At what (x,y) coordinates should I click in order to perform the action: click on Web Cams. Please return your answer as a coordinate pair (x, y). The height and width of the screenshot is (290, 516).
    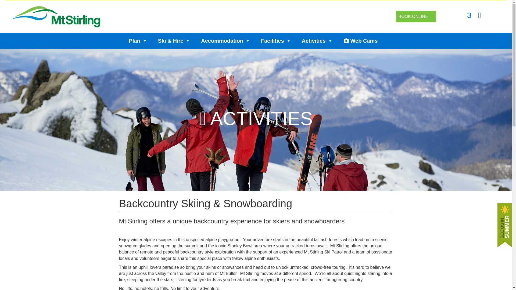
    Looking at the image, I should click on (361, 41).